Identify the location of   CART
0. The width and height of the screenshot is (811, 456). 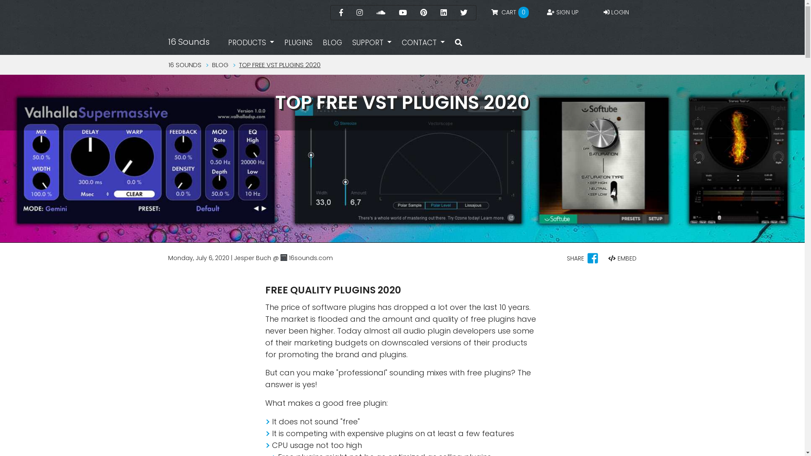
(509, 13).